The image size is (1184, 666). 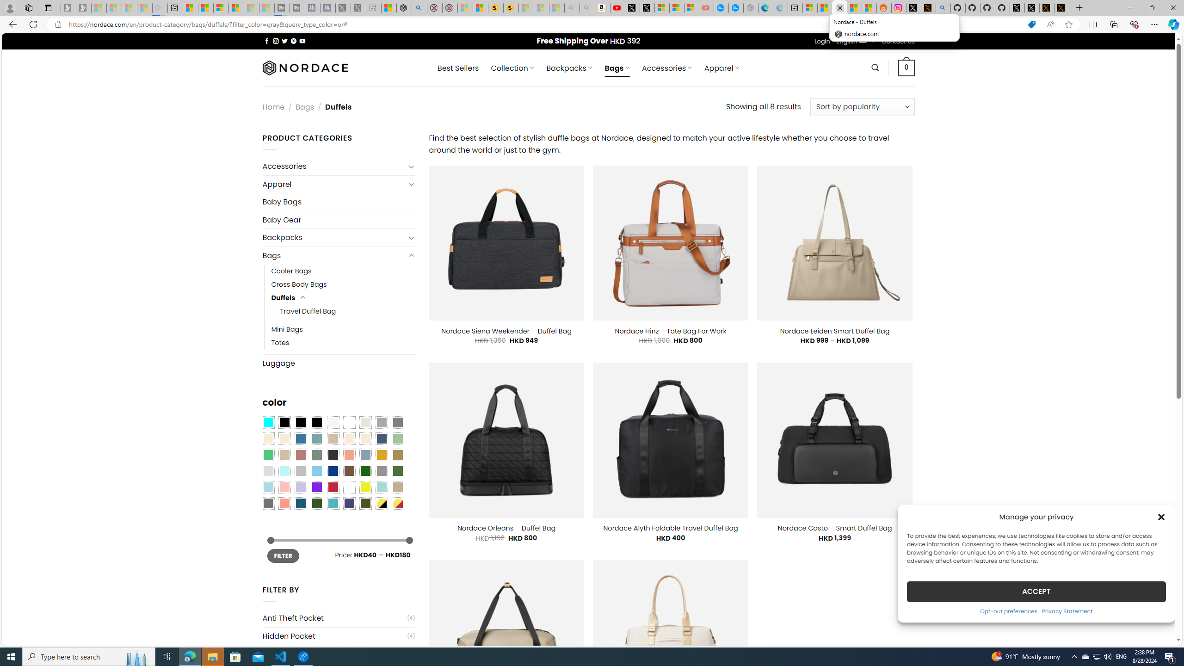 I want to click on Yellow, so click(x=365, y=487).